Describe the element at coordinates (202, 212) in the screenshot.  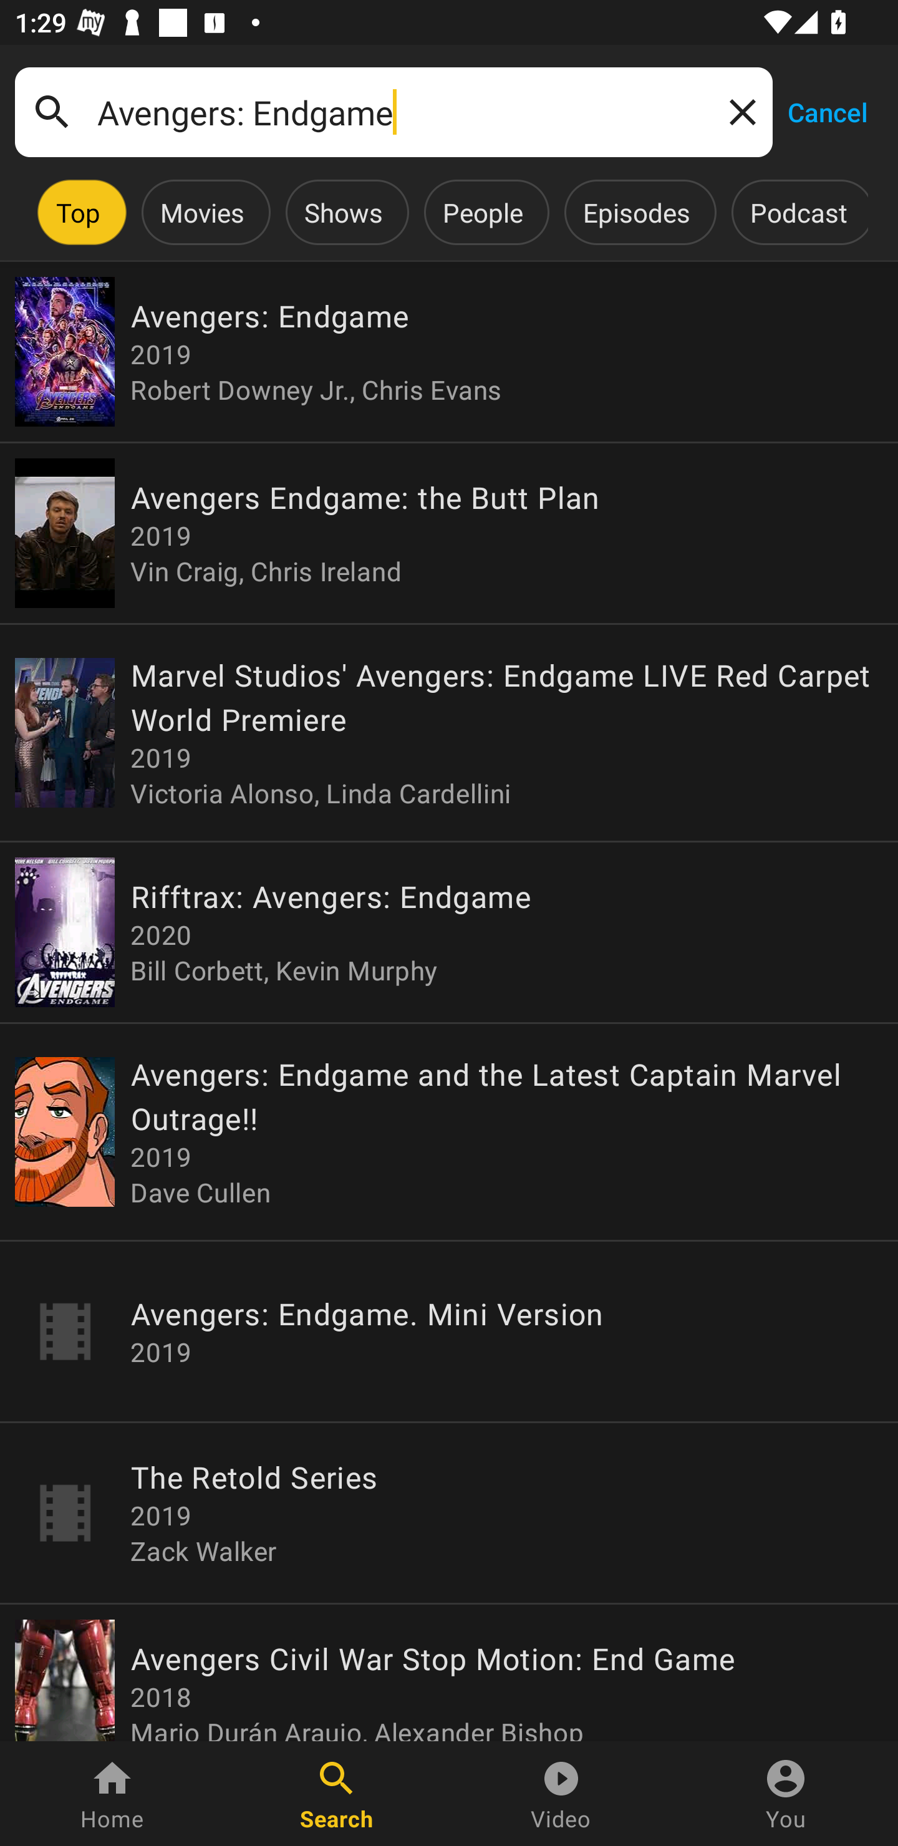
I see `Movies` at that location.